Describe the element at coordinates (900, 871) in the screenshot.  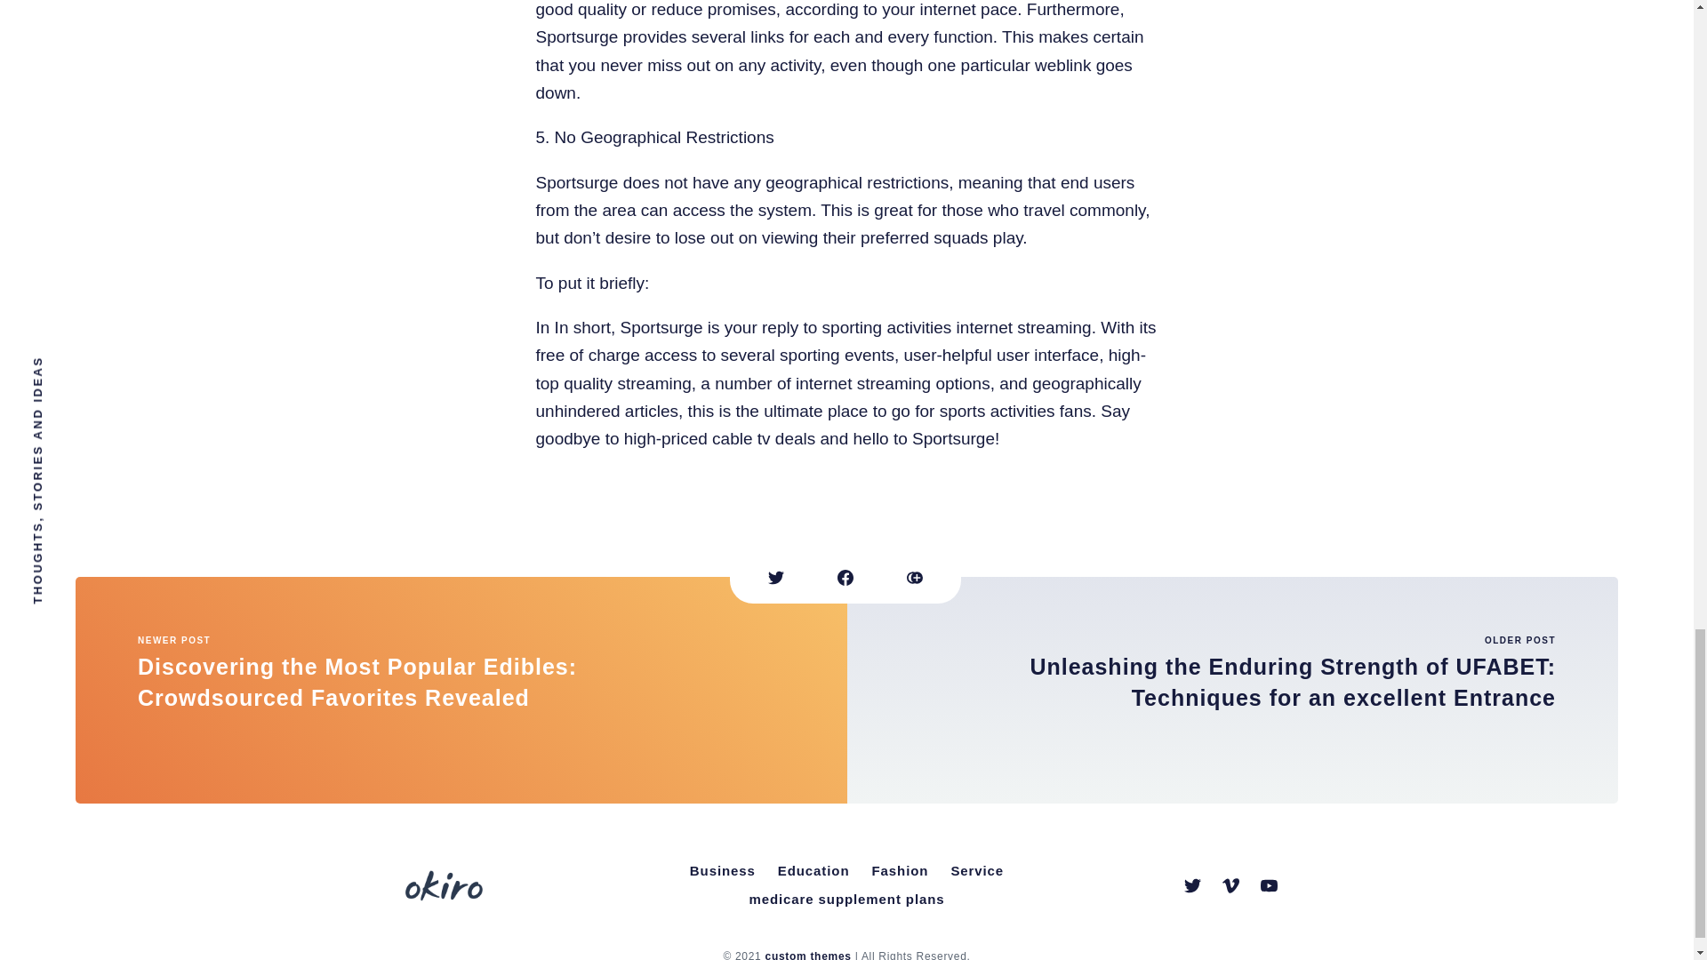
I see `Fashion` at that location.